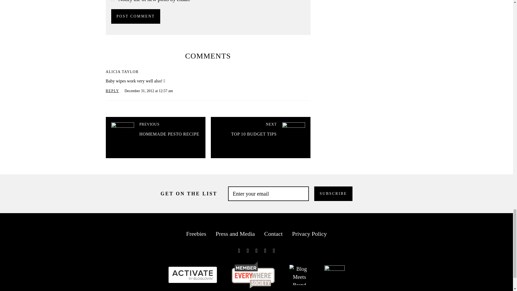 The width and height of the screenshot is (517, 291). What do you see at coordinates (333, 194) in the screenshot?
I see `Subscribe` at bounding box center [333, 194].